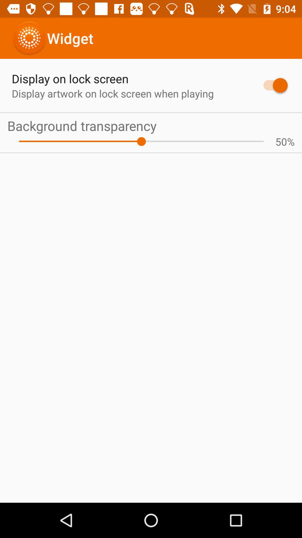 This screenshot has width=302, height=538. What do you see at coordinates (151, 126) in the screenshot?
I see `swipe to the background transparency item` at bounding box center [151, 126].